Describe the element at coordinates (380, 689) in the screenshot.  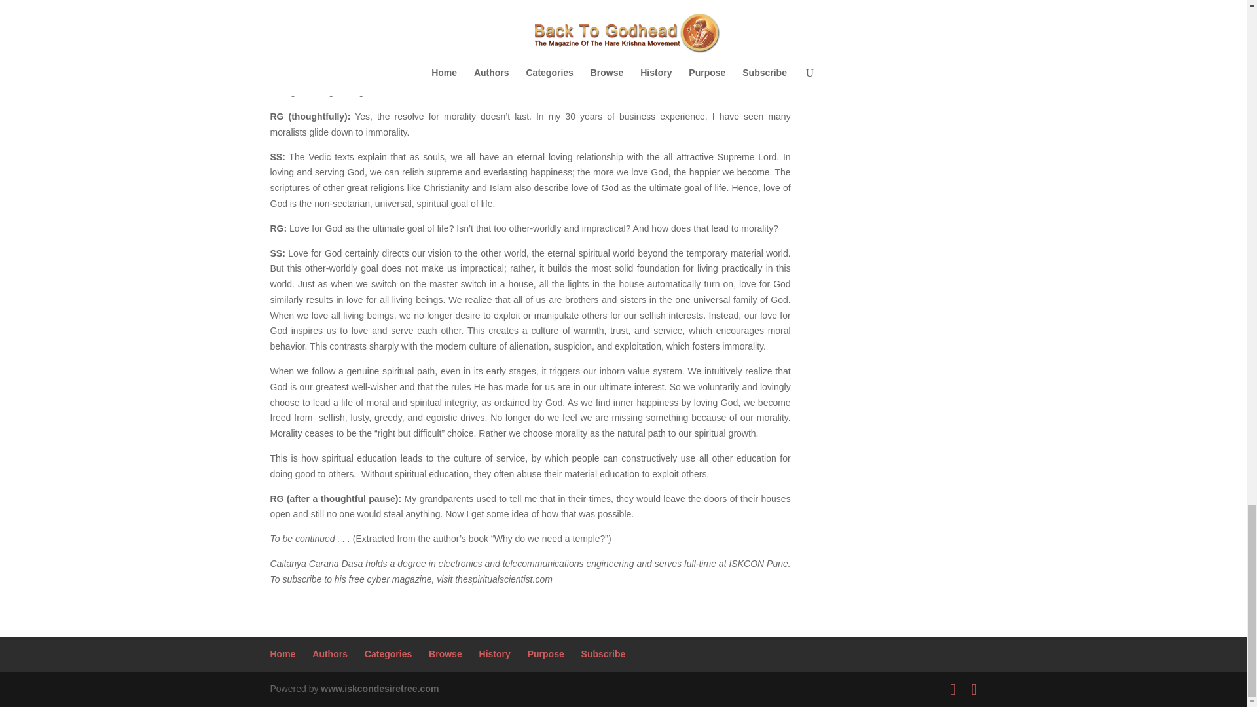
I see `www.iskcondesiretree.com` at that location.